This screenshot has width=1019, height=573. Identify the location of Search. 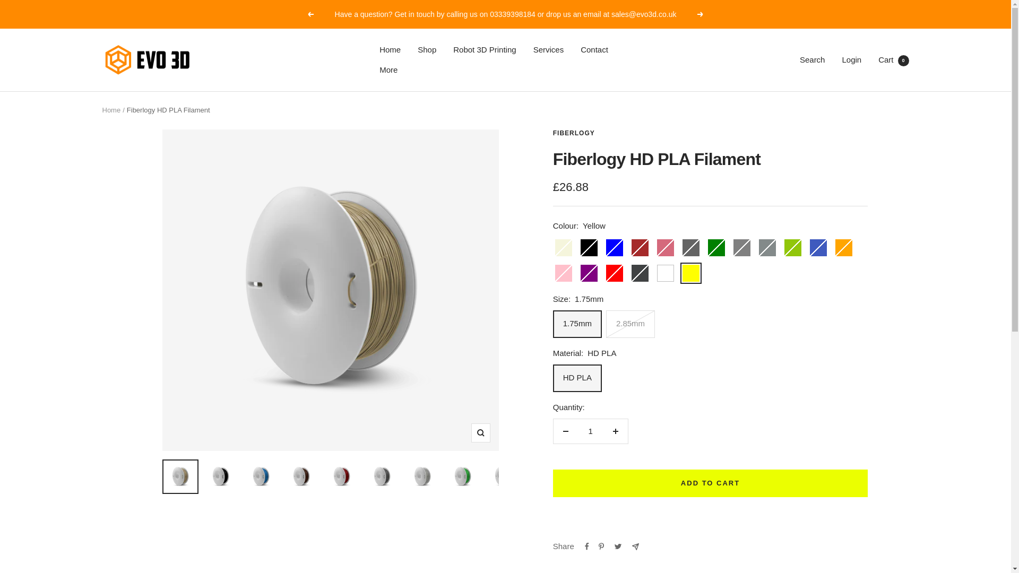
(813, 59).